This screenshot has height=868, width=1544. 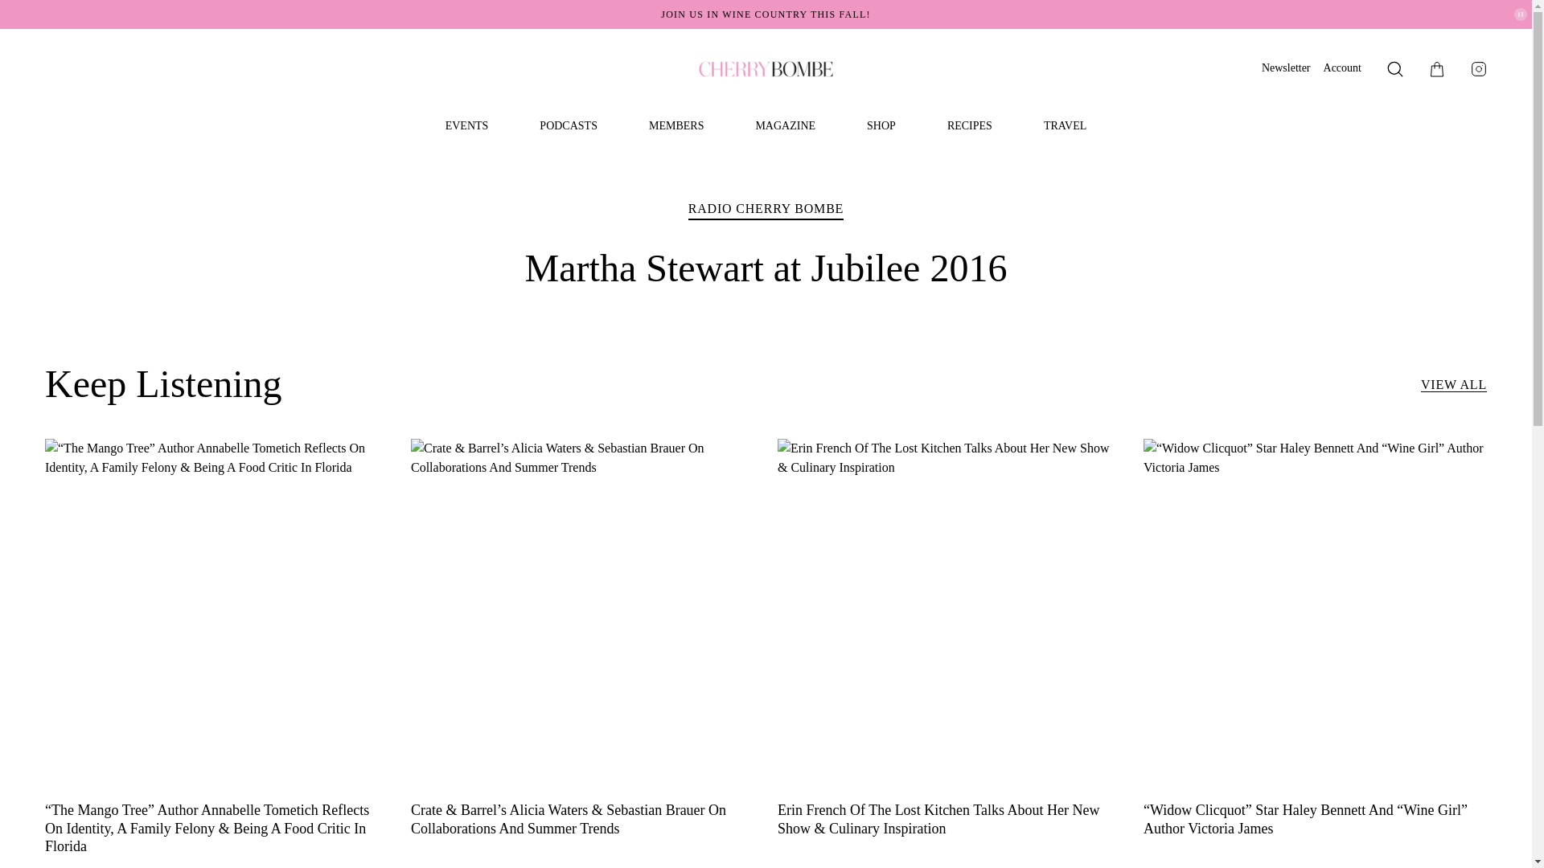 What do you see at coordinates (568, 126) in the screenshot?
I see `PODCASTS` at bounding box center [568, 126].